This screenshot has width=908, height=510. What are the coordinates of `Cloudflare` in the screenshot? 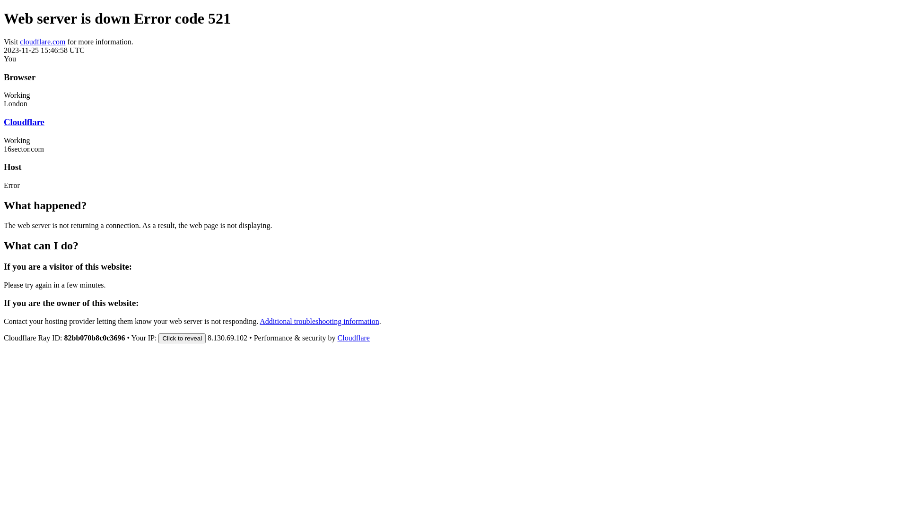 It's located at (24, 122).